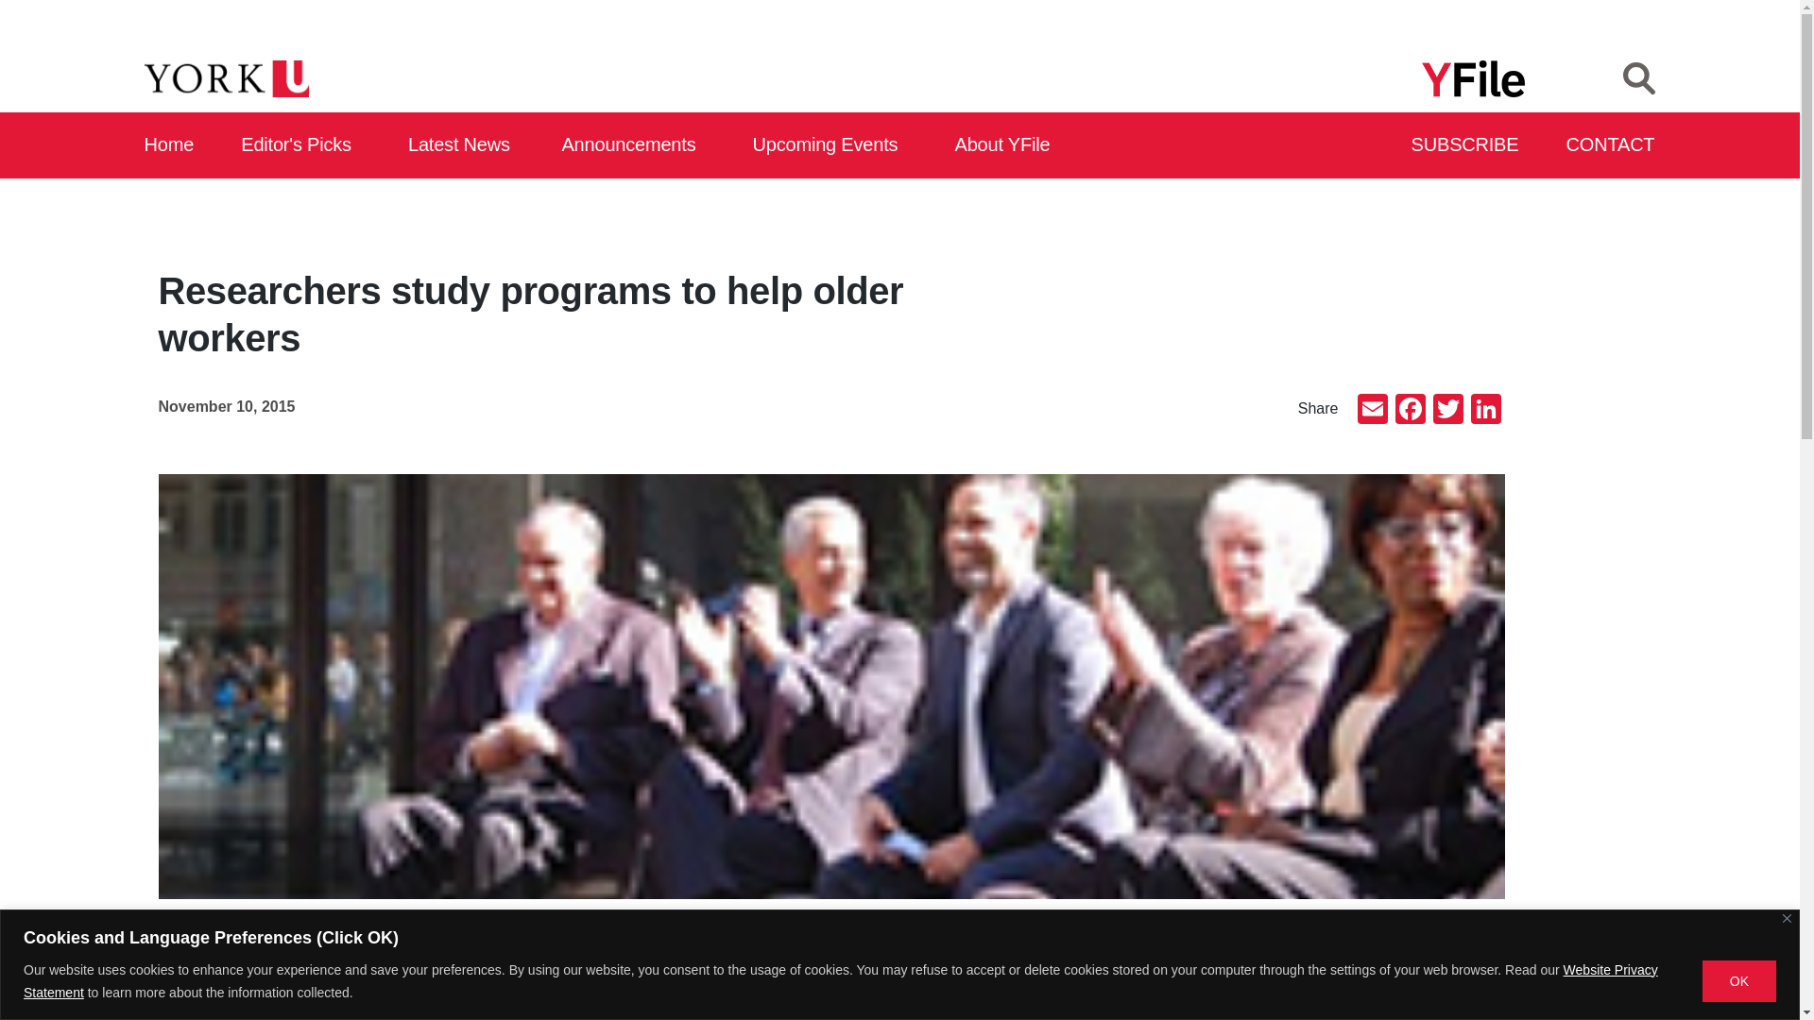 The height and width of the screenshot is (1020, 1814). What do you see at coordinates (1466, 145) in the screenshot?
I see `Subscribe` at bounding box center [1466, 145].